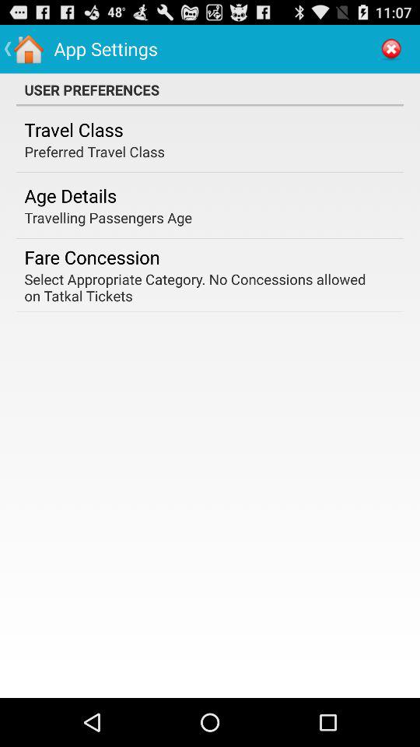 This screenshot has height=747, width=420. I want to click on press age details item, so click(70, 195).